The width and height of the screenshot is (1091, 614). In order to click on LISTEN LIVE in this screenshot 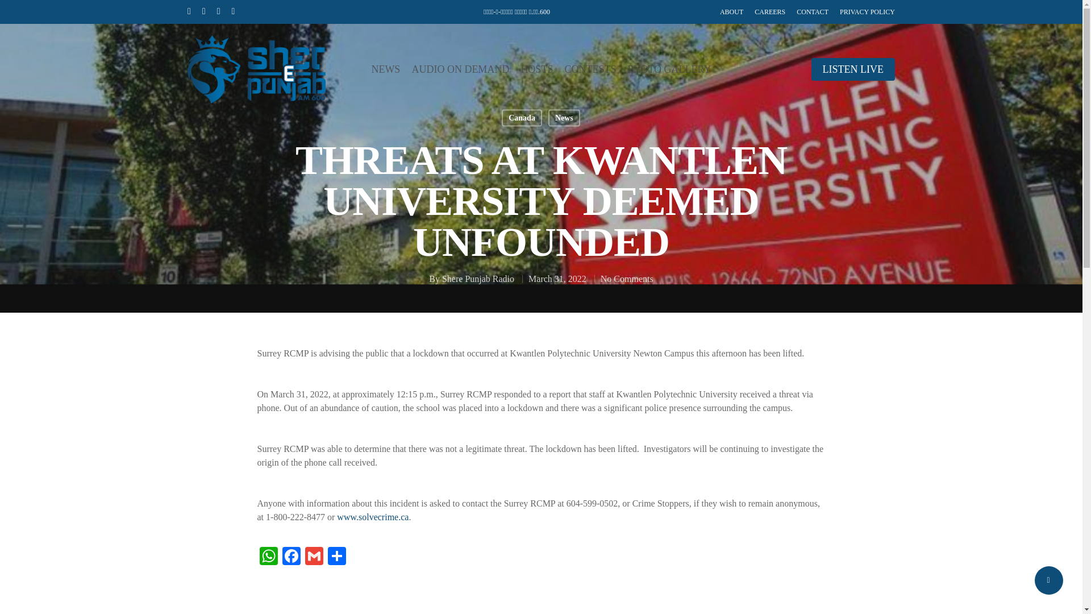, I will do `click(853, 69)`.